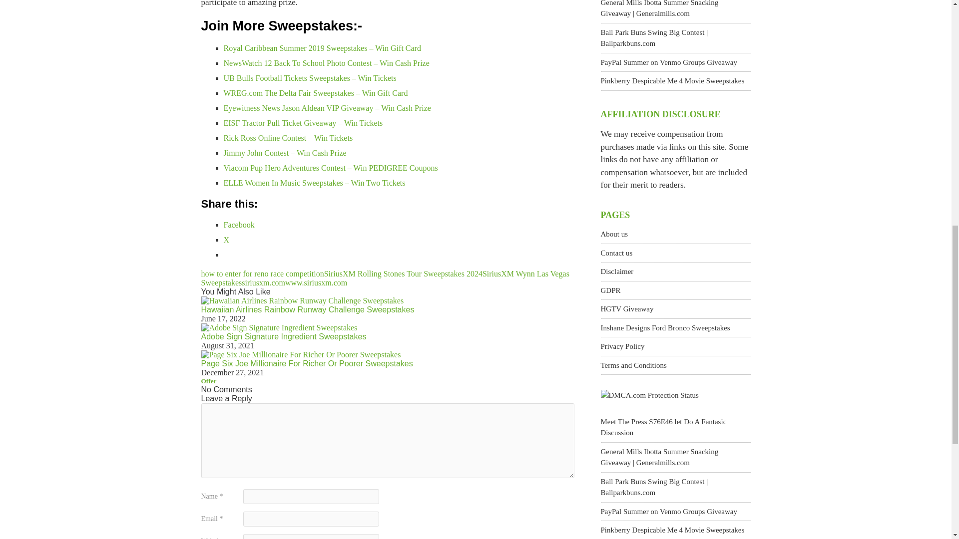  Describe the element at coordinates (208, 381) in the screenshot. I see `Posts by Offer` at that location.